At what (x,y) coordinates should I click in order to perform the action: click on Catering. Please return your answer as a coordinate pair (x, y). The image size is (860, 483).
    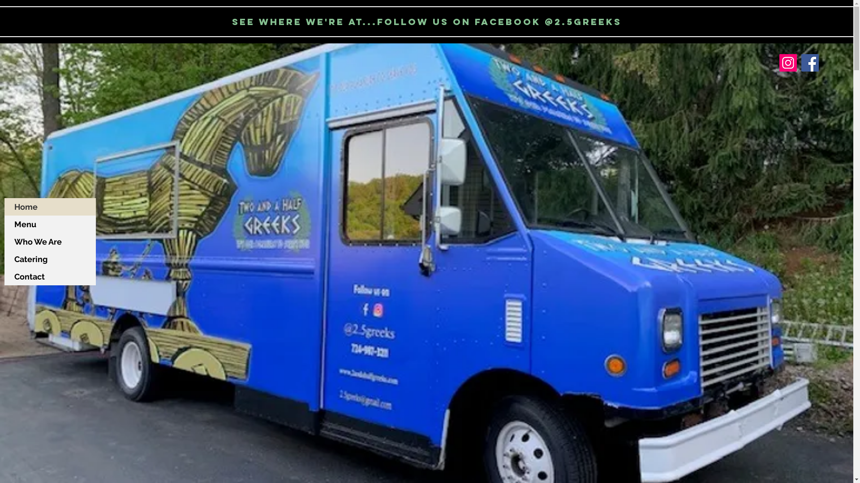
    Looking at the image, I should click on (50, 259).